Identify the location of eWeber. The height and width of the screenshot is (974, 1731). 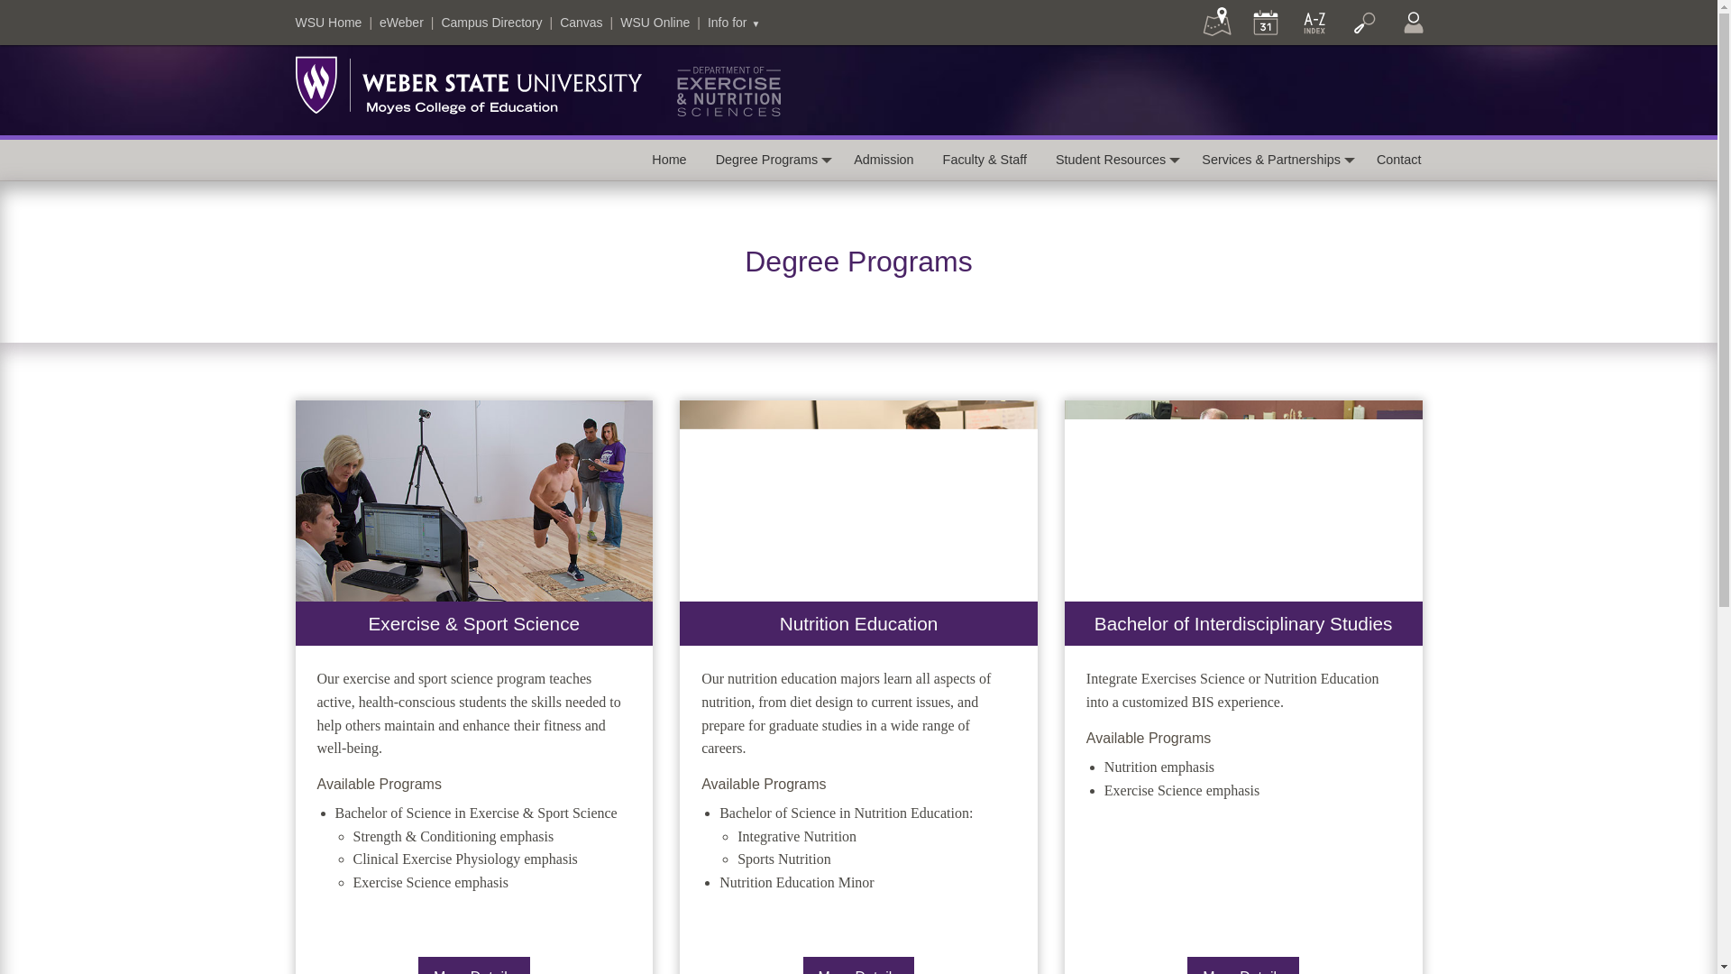
(401, 23).